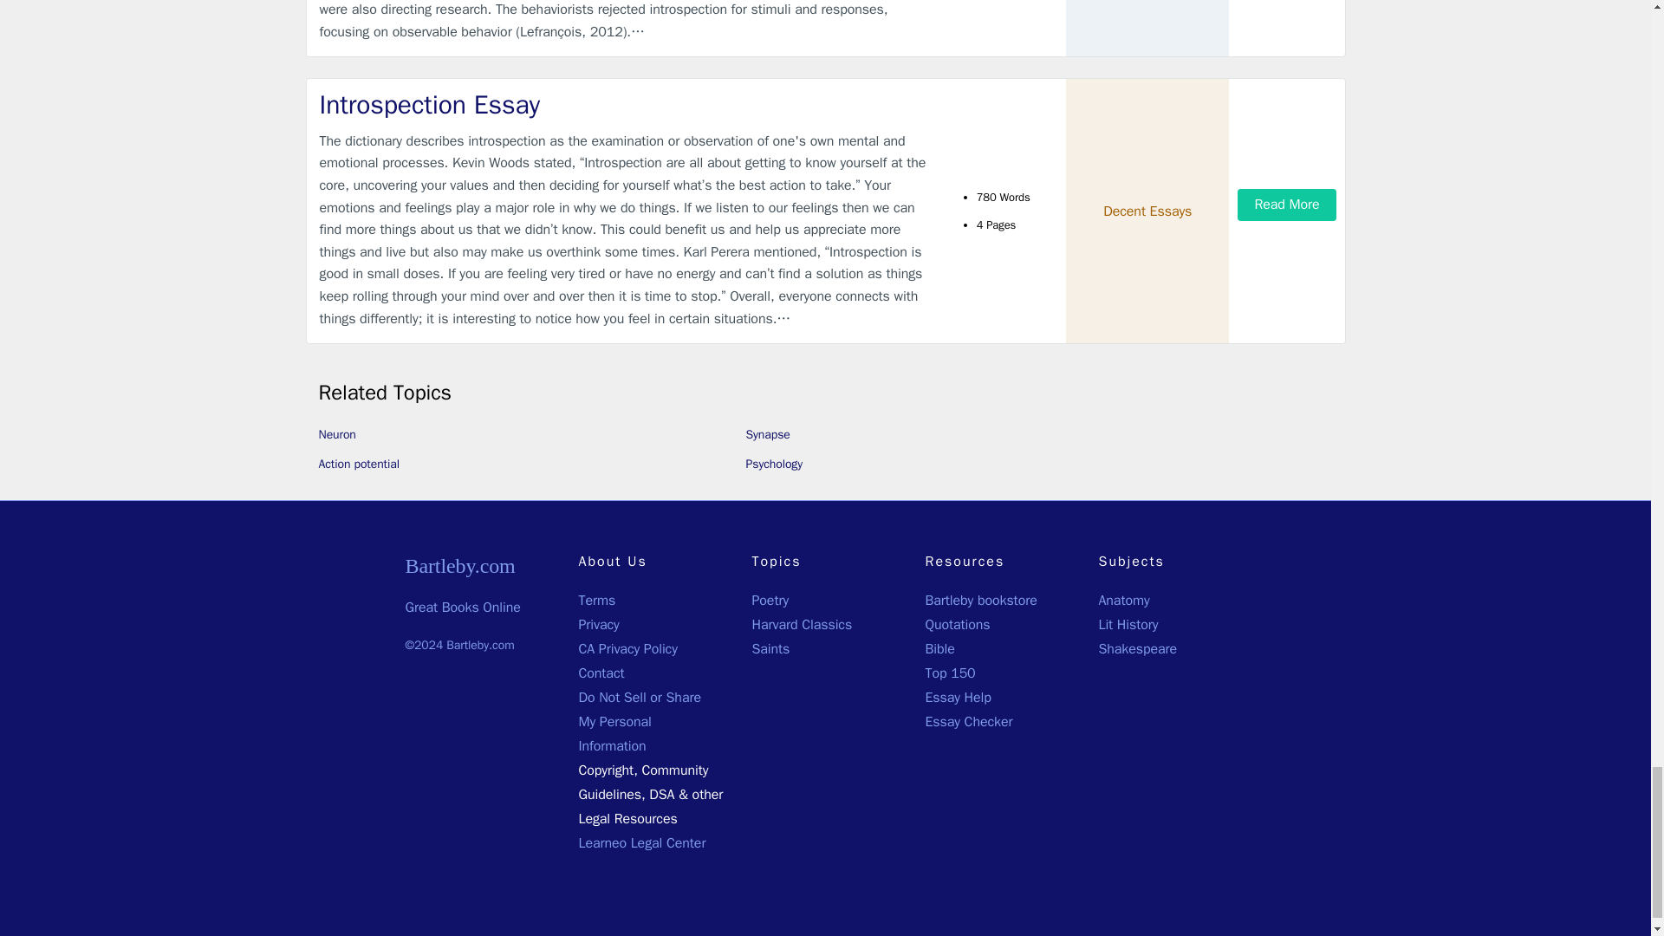 This screenshot has width=1664, height=936. I want to click on Synapse, so click(767, 433).